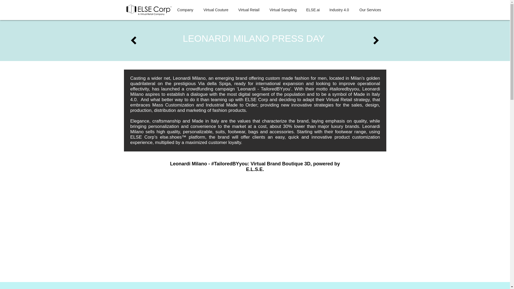 This screenshot has width=514, height=289. Describe the element at coordinates (283, 10) in the screenshot. I see `Virtual Sampling` at that location.